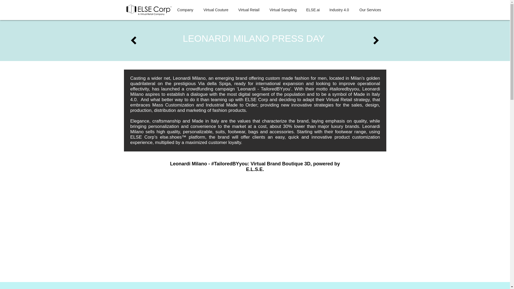 This screenshot has width=514, height=289. Describe the element at coordinates (283, 10) in the screenshot. I see `Virtual Sampling` at that location.